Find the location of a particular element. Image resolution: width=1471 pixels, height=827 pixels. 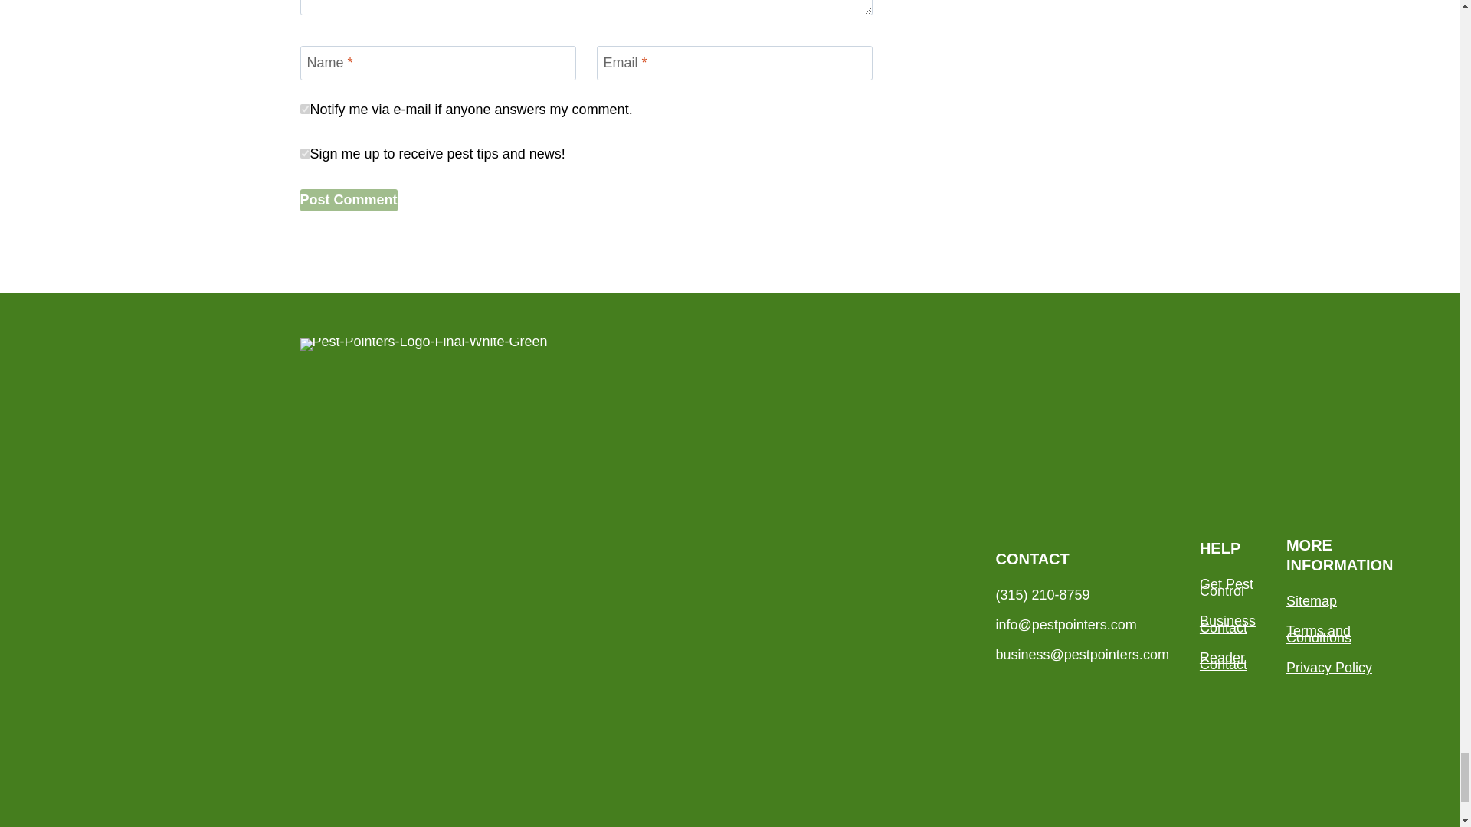

Post Comment is located at coordinates (348, 201).